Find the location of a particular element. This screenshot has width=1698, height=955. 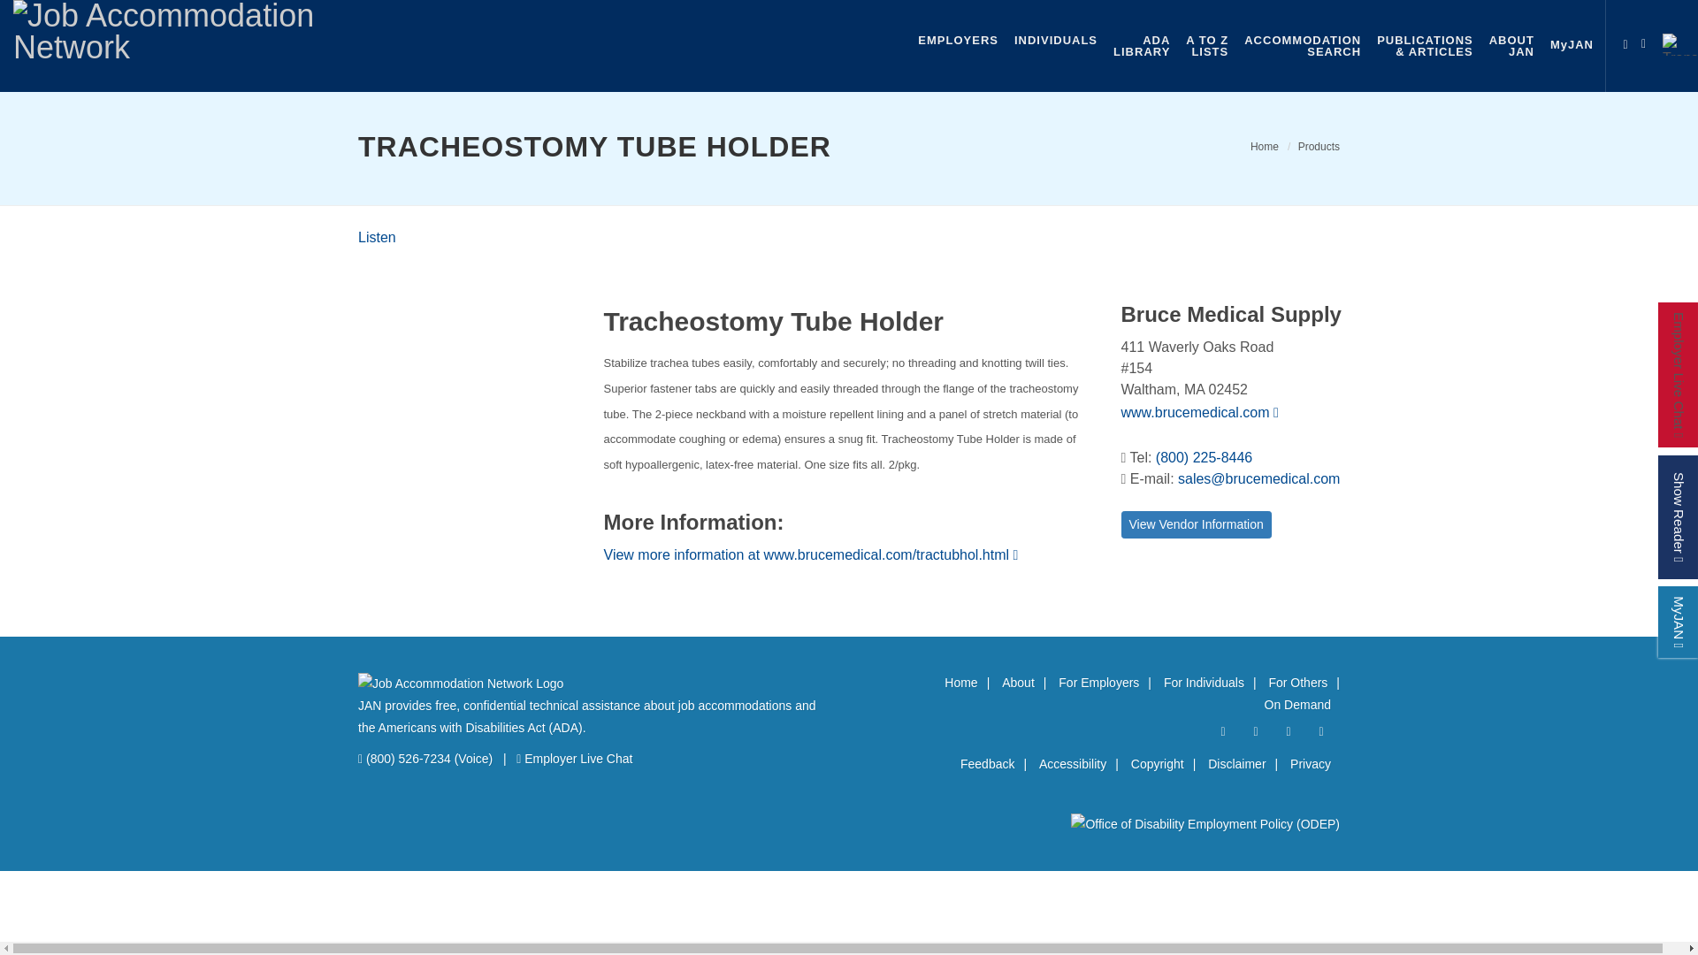

Products is located at coordinates (1264, 146).